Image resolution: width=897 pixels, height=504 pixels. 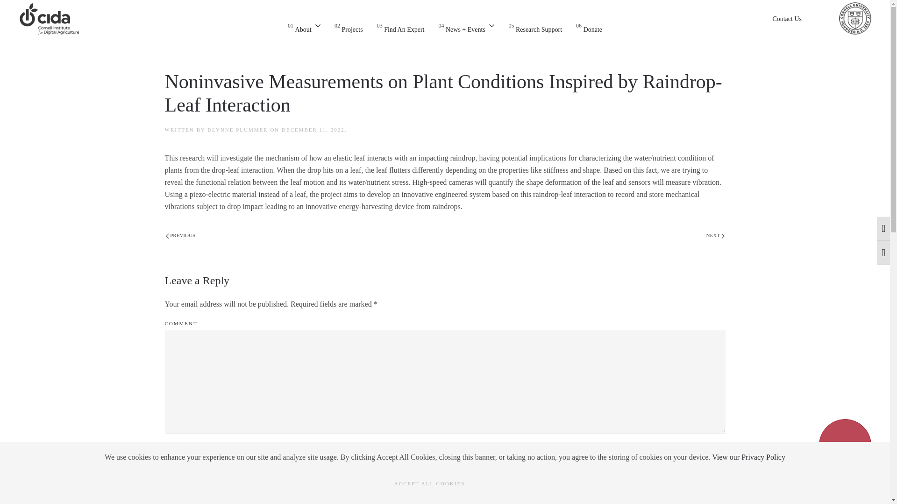 I want to click on DONATE, so click(x=400, y=26).